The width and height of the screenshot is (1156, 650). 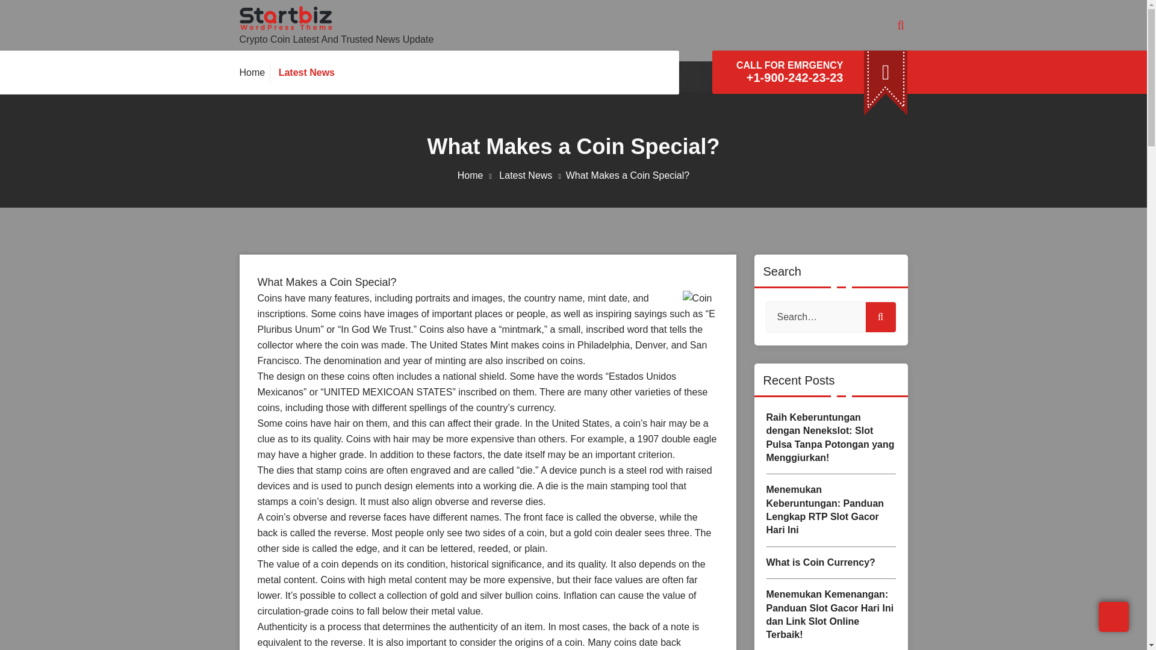 I want to click on Latest News, so click(x=305, y=72).